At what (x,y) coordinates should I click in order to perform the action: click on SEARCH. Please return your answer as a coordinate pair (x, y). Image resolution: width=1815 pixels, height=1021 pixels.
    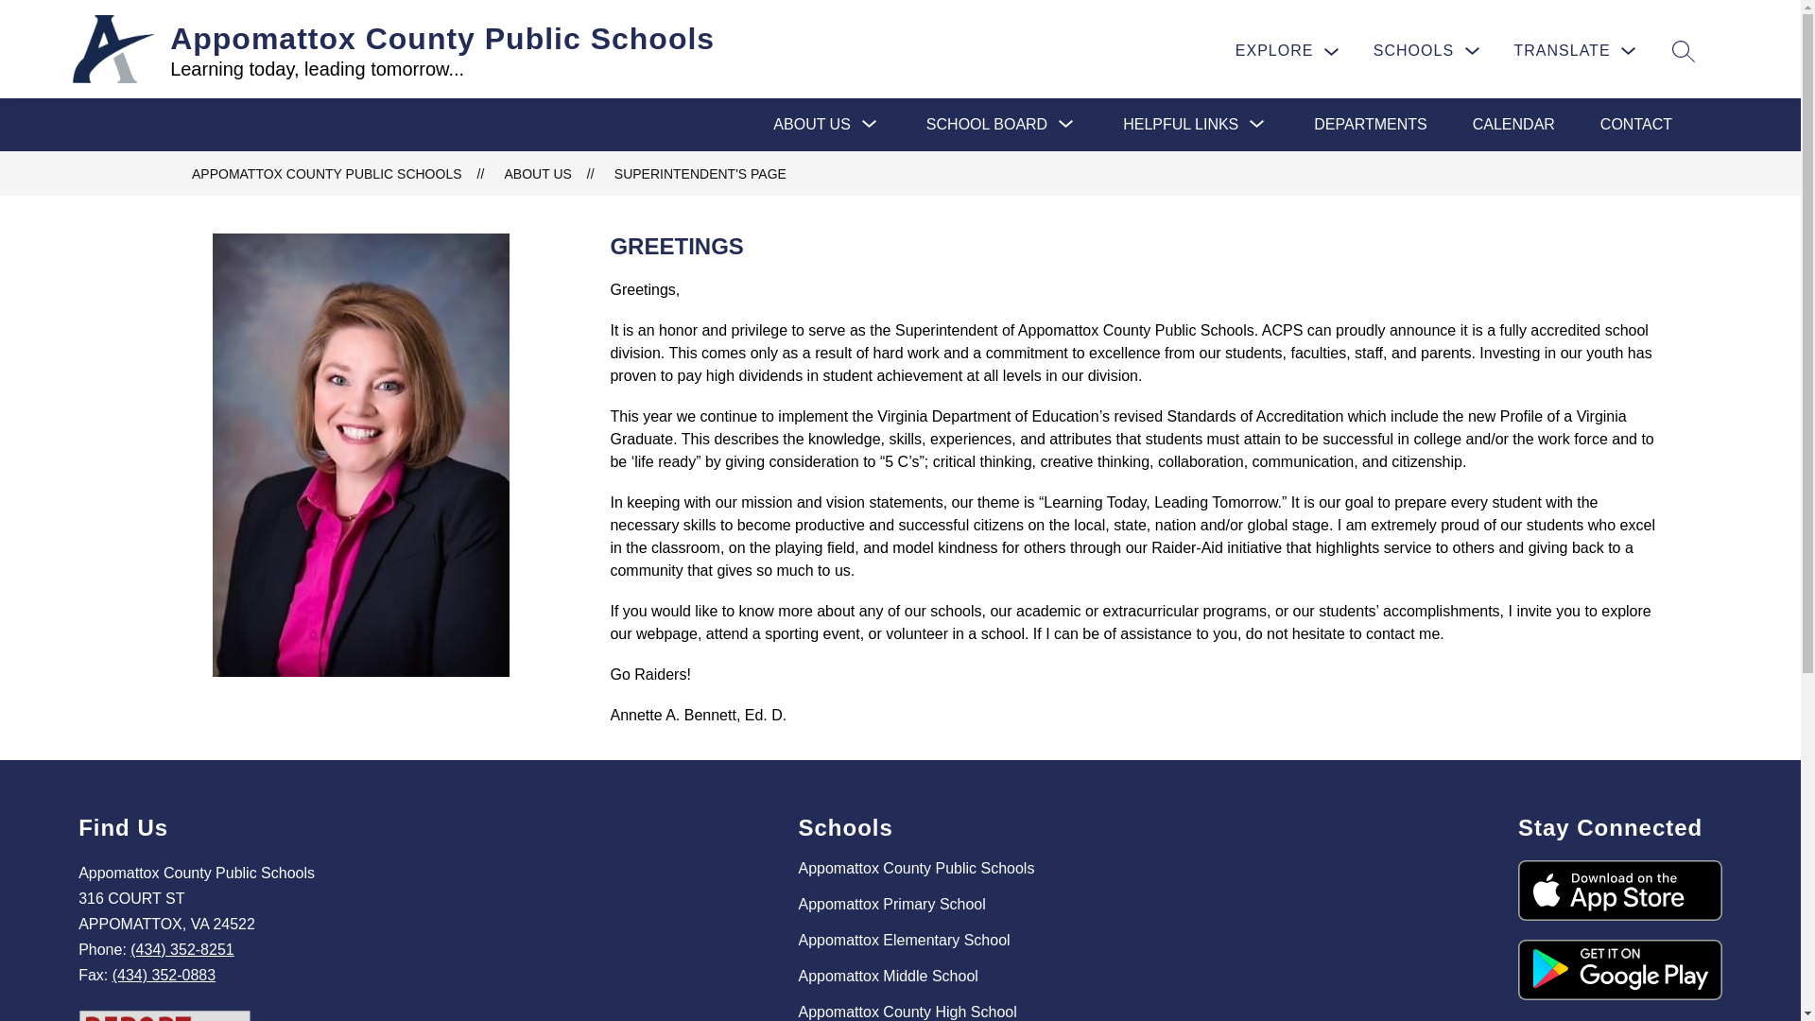
    Looking at the image, I should click on (1683, 50).